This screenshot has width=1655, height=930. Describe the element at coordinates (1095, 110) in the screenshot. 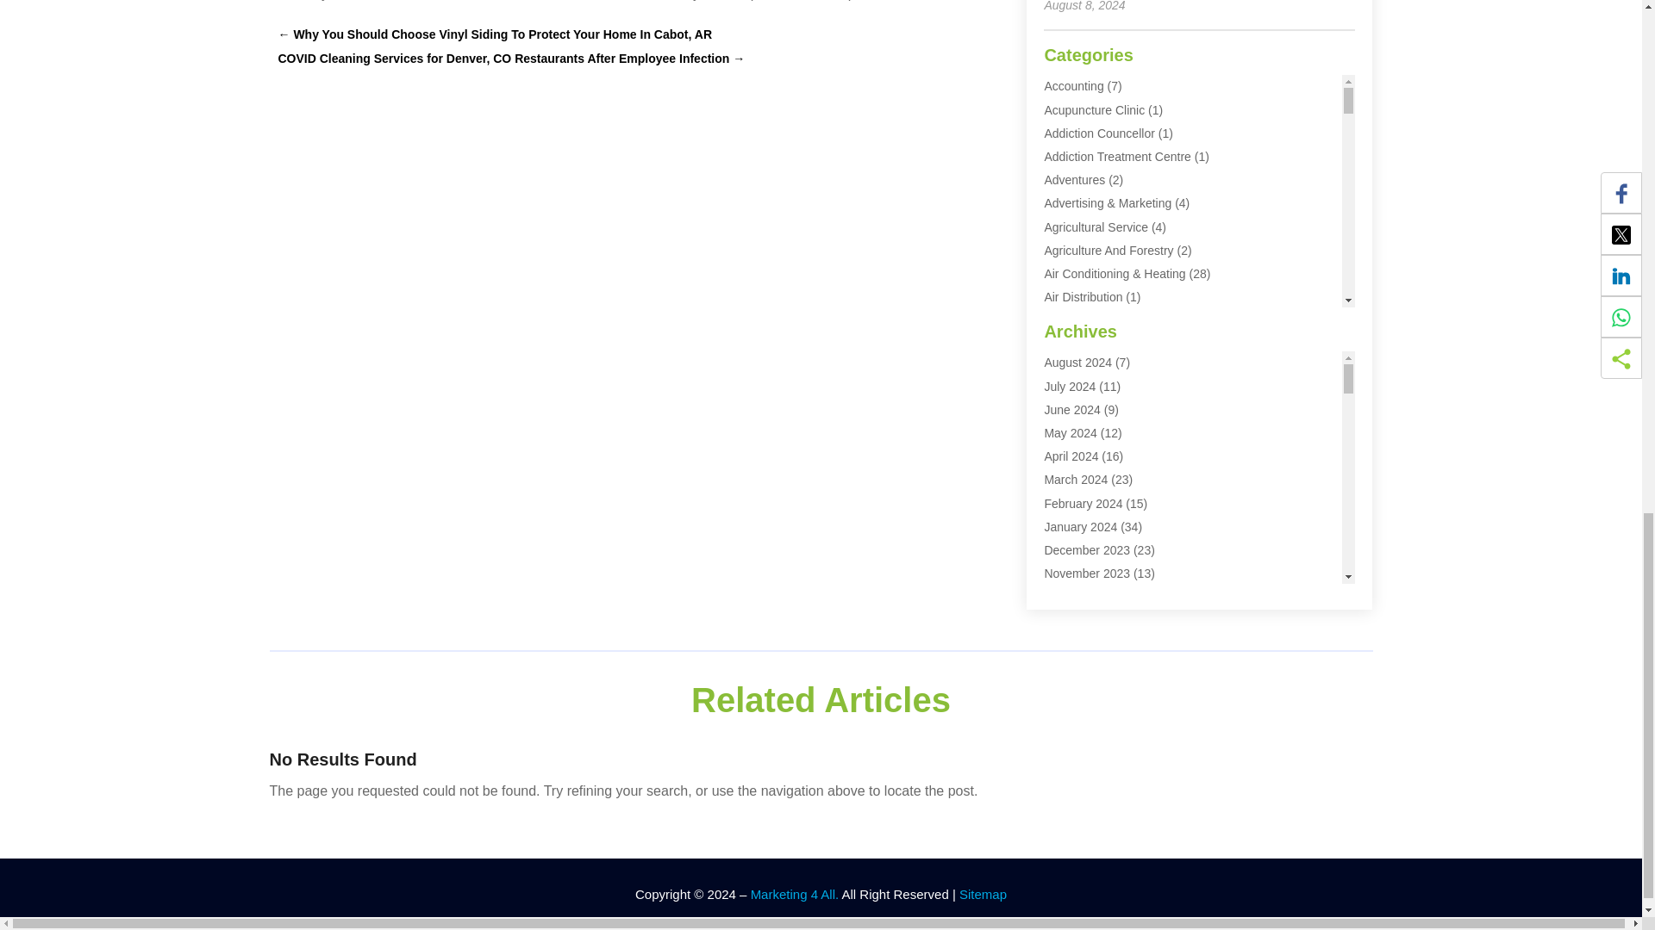

I see `Acupuncture Clinic` at that location.